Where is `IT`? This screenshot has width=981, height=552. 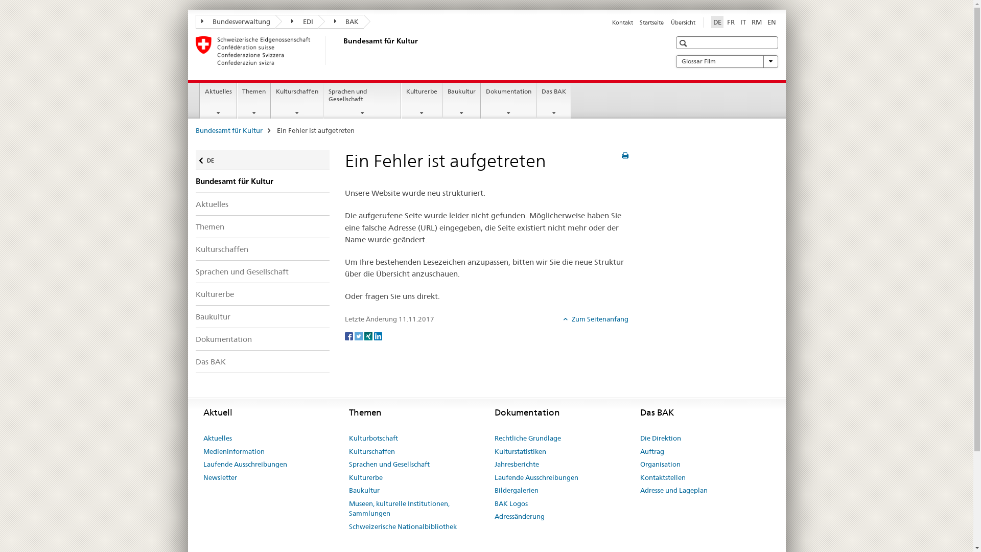
IT is located at coordinates (743, 22).